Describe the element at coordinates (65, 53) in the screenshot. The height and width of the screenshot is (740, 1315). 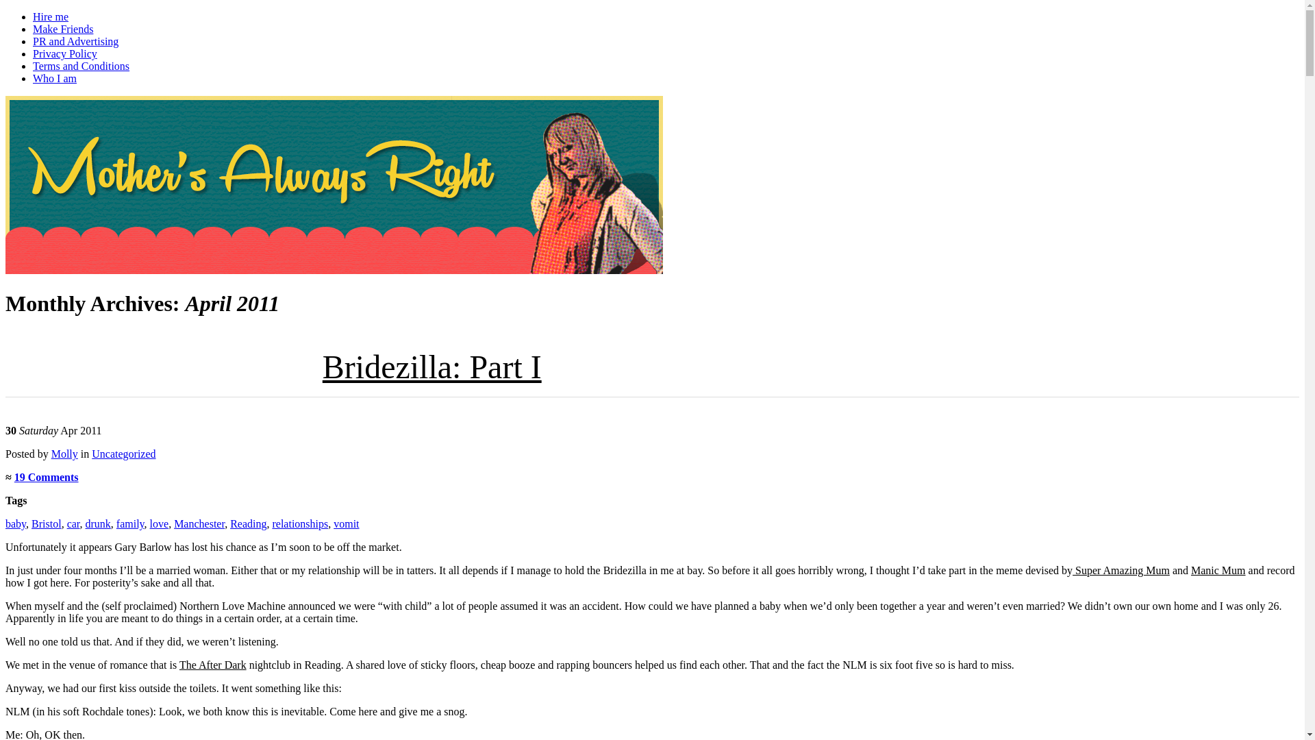
I see `Privacy Policy` at that location.